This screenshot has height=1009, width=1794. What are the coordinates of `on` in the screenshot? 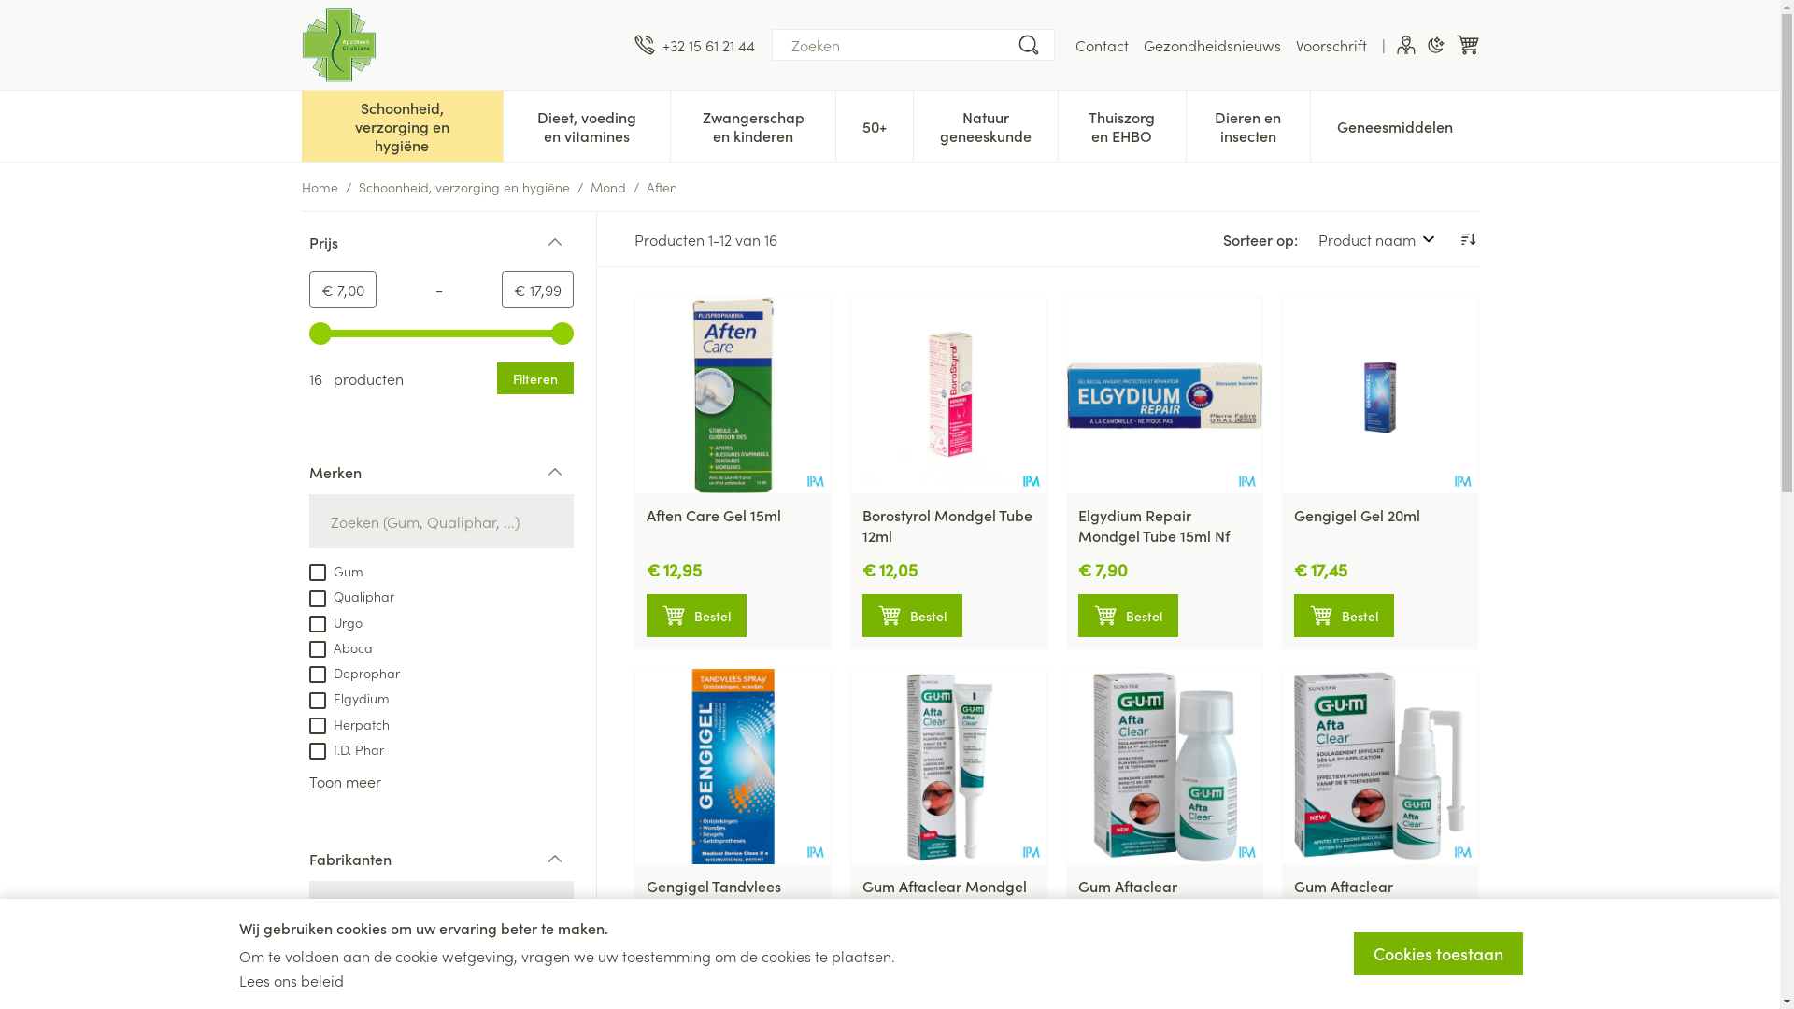 It's located at (317, 701).